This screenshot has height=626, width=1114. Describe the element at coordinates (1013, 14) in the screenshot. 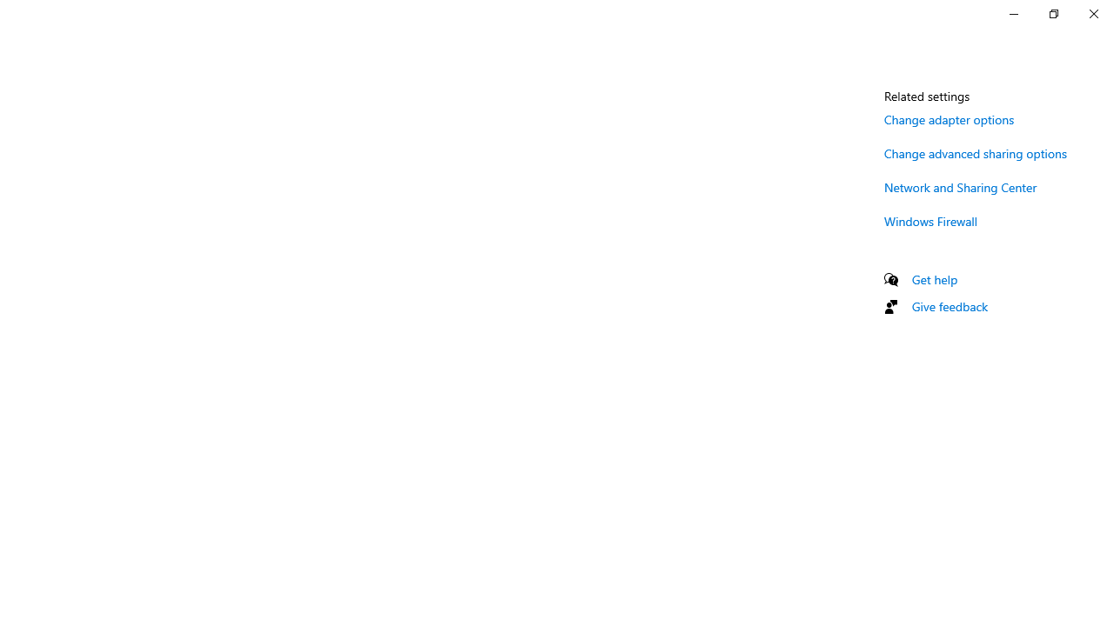

I see `Minimize Settings` at that location.